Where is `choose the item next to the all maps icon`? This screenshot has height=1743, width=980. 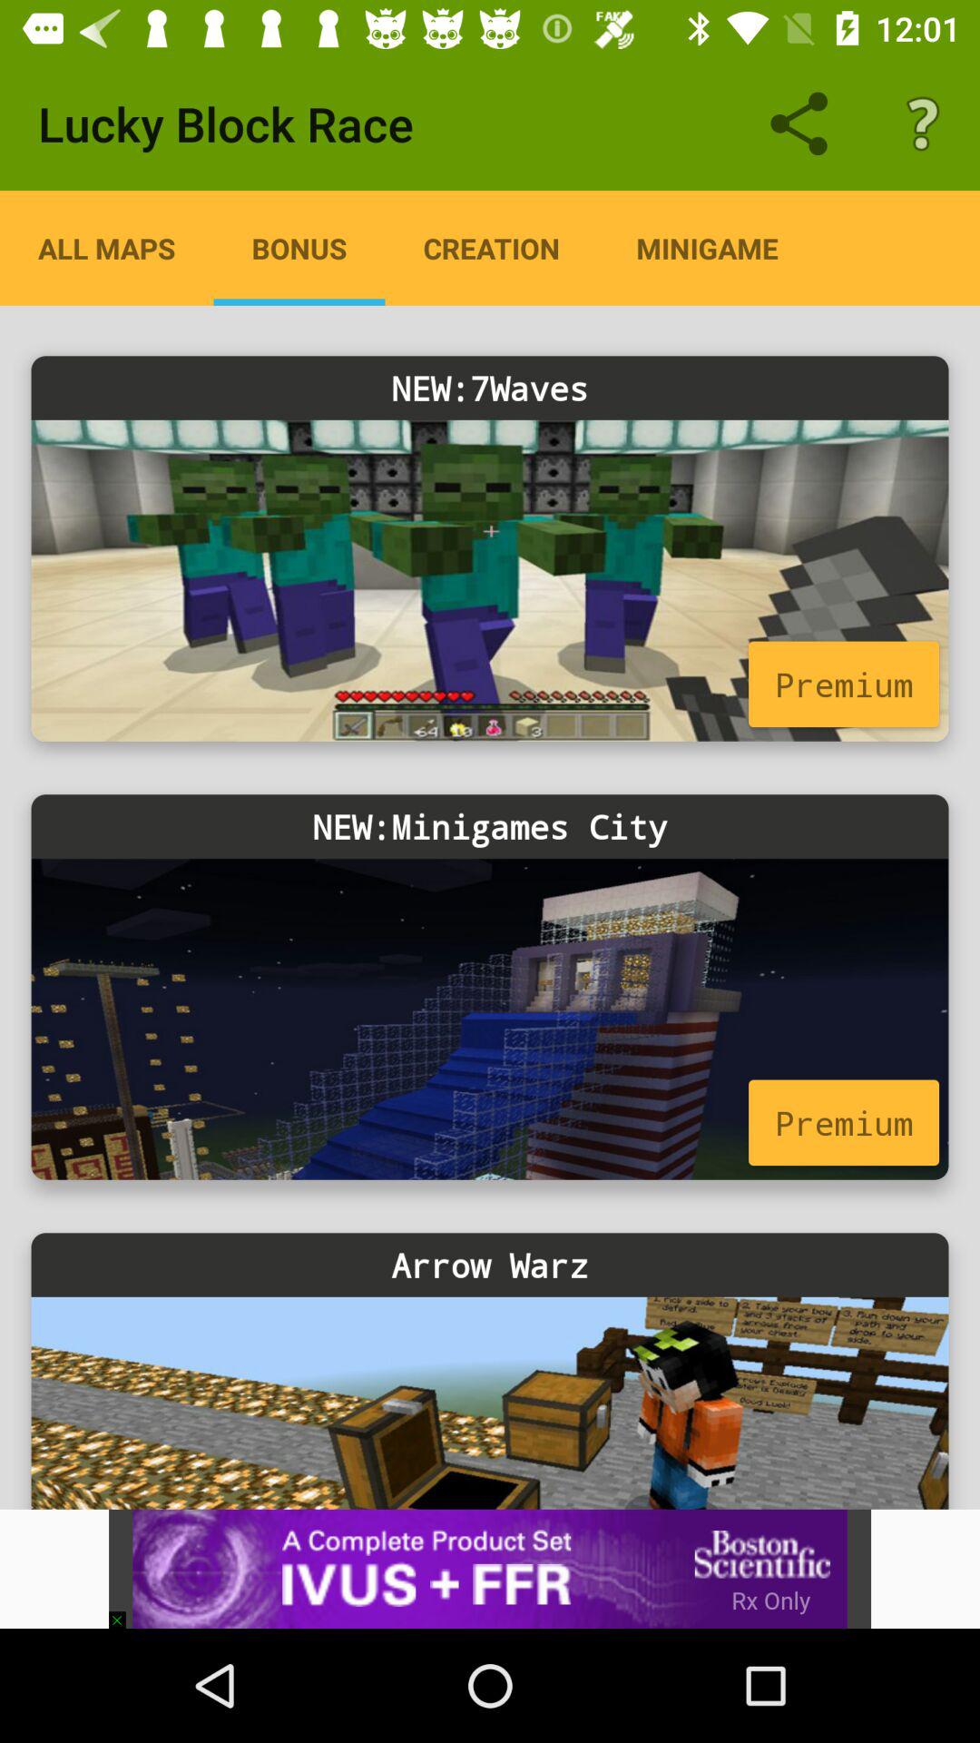 choose the item next to the all maps icon is located at coordinates (299, 248).